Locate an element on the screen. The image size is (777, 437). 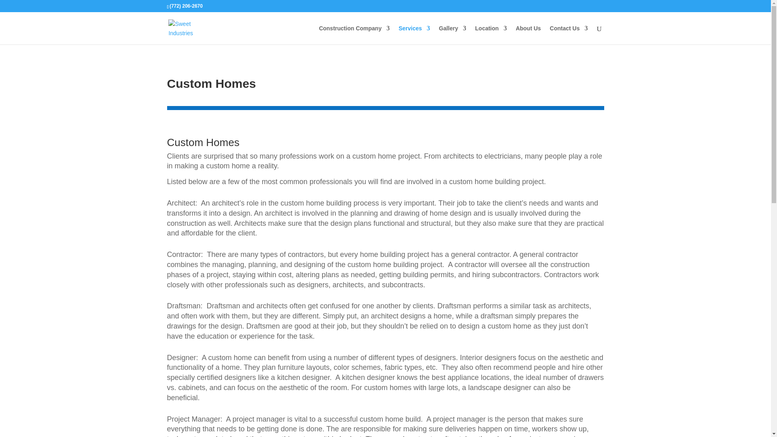
About Us is located at coordinates (528, 35).